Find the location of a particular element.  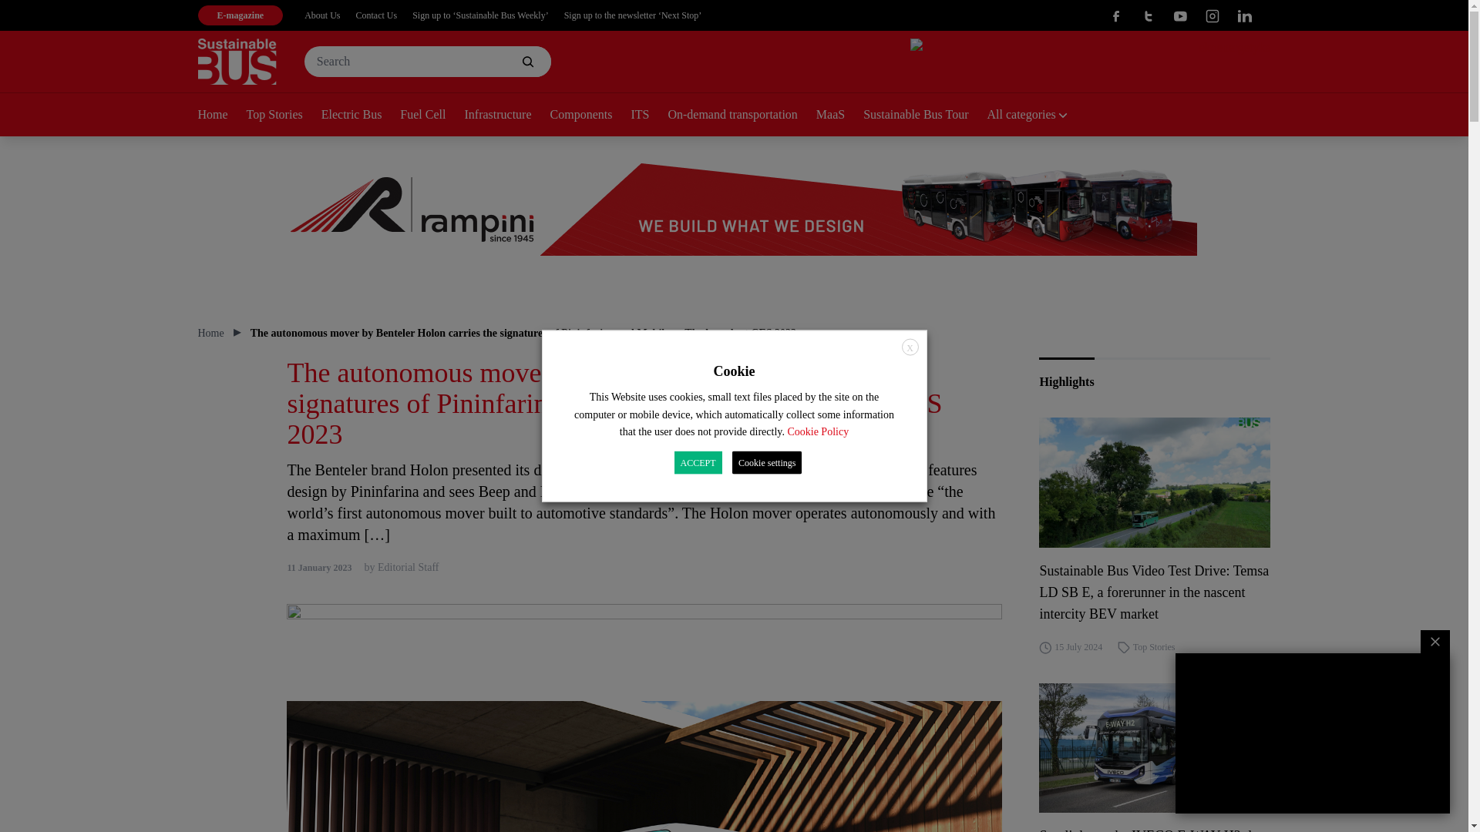

Electric Bus is located at coordinates (361, 116).